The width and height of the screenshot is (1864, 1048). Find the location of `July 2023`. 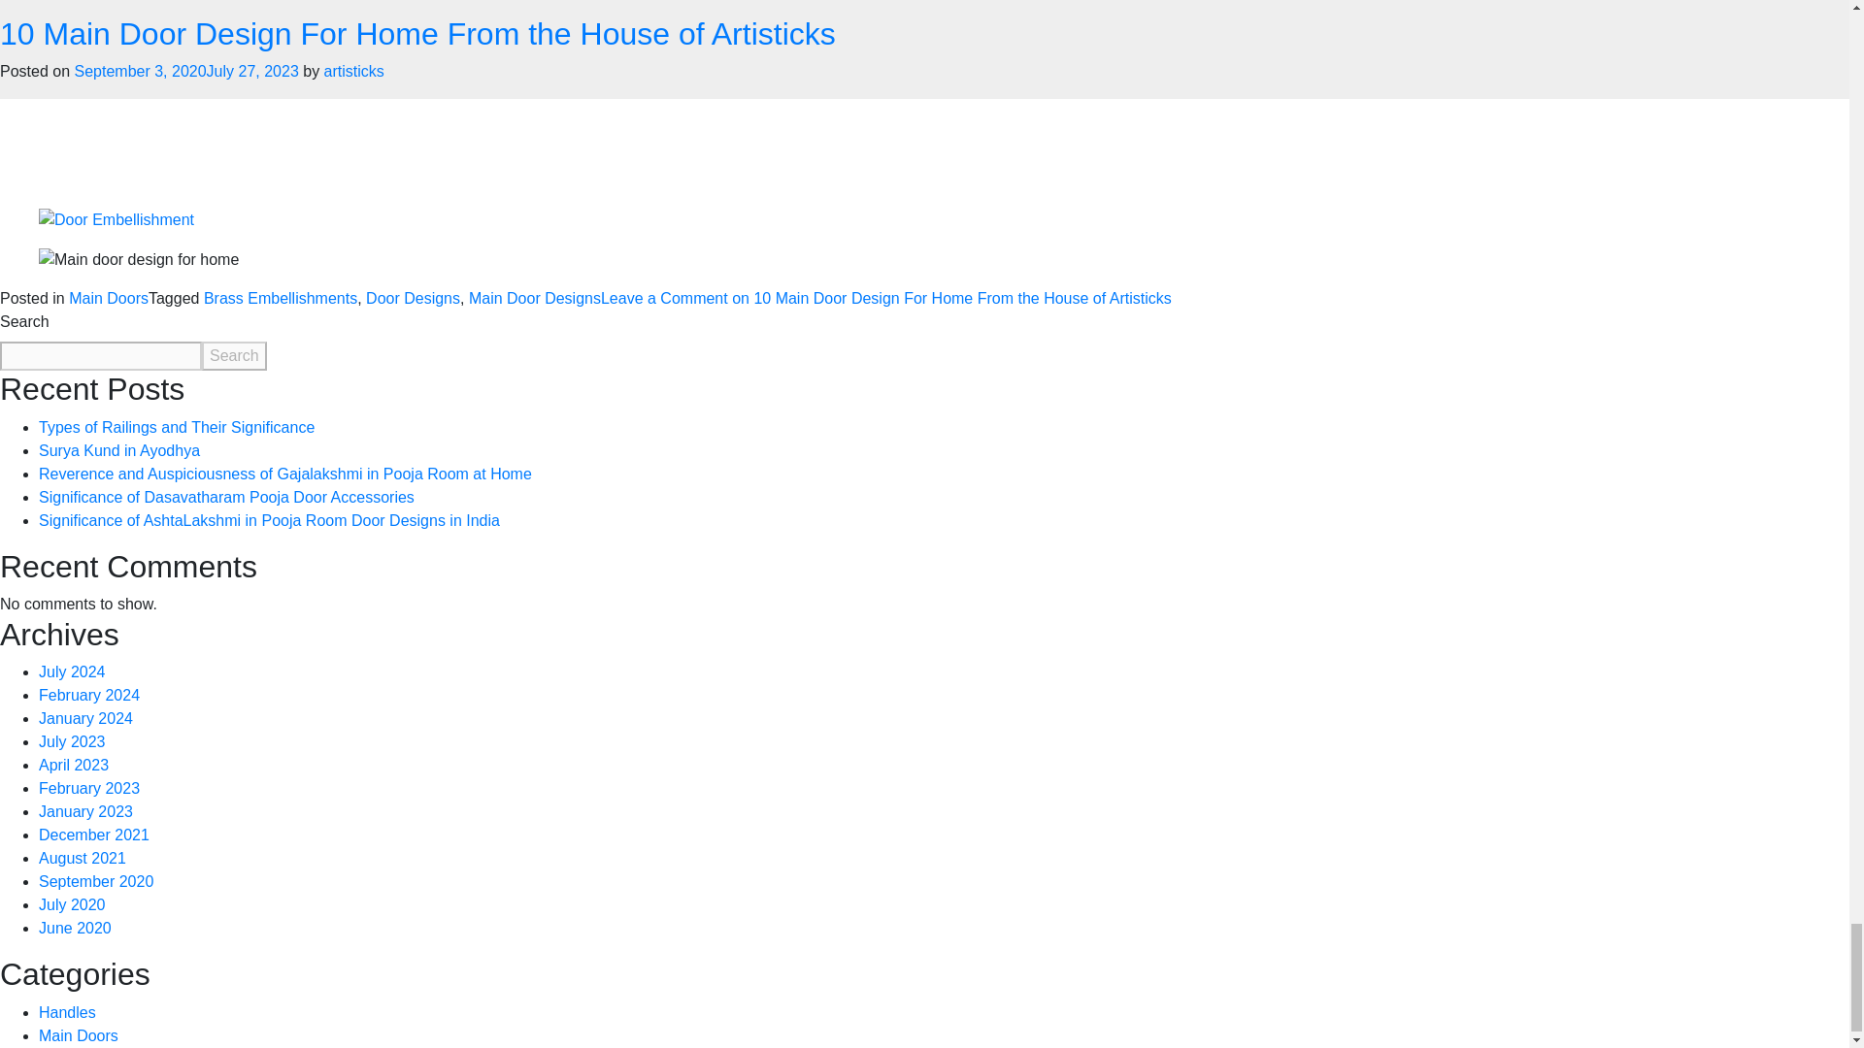

July 2023 is located at coordinates (72, 741).